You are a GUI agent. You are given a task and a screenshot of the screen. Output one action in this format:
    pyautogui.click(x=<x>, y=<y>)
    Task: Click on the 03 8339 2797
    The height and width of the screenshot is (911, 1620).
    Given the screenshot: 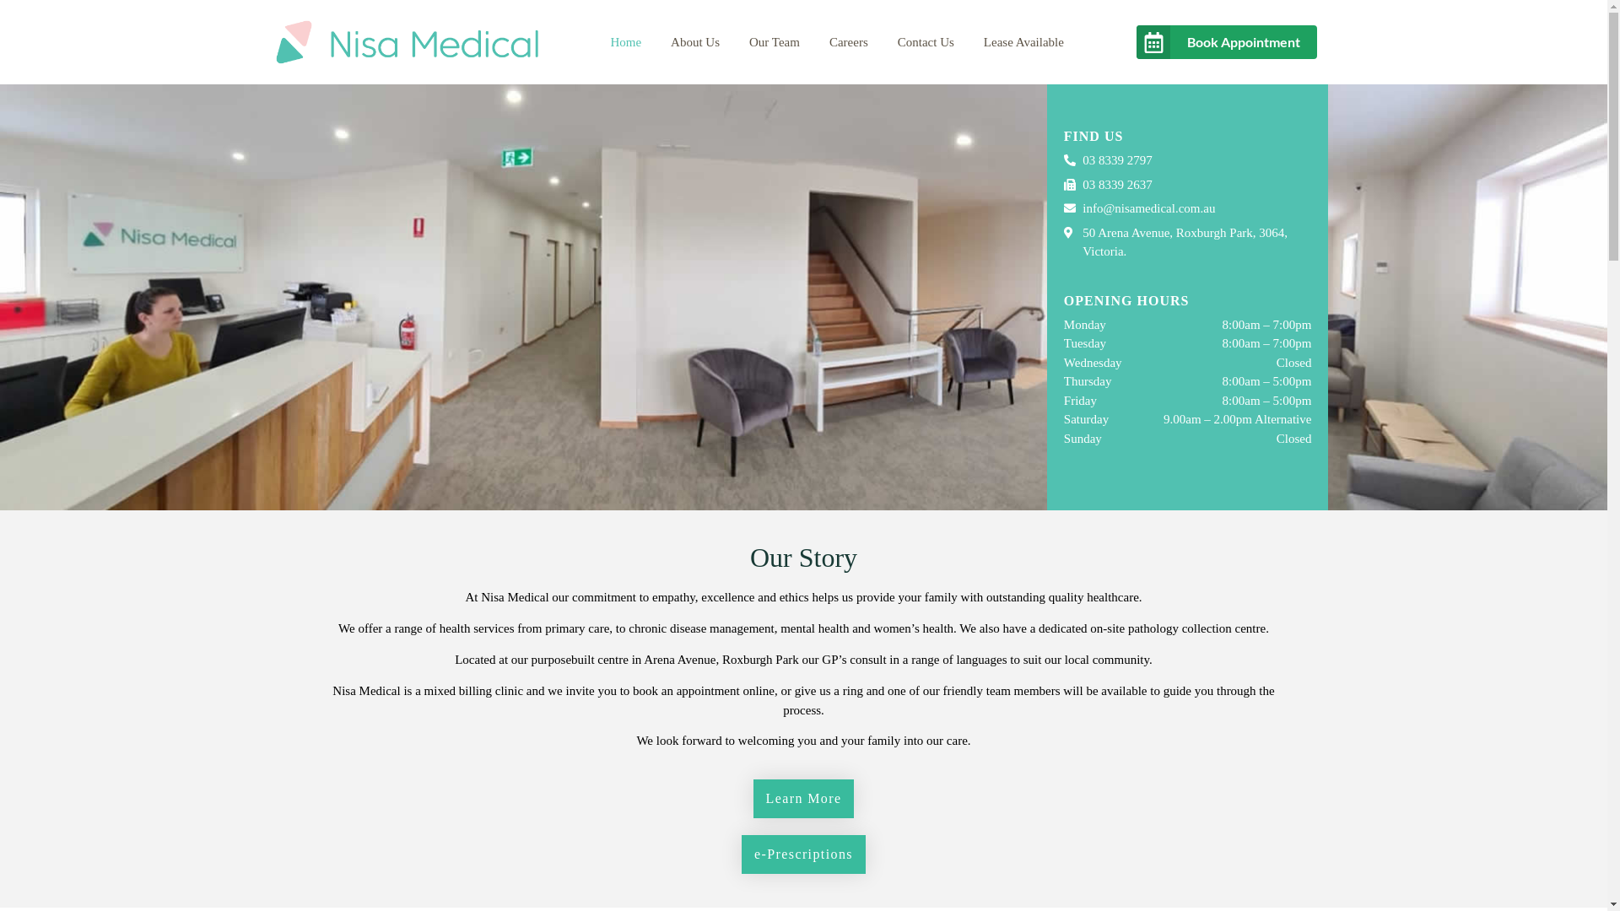 What is the action you would take?
    pyautogui.click(x=1188, y=160)
    